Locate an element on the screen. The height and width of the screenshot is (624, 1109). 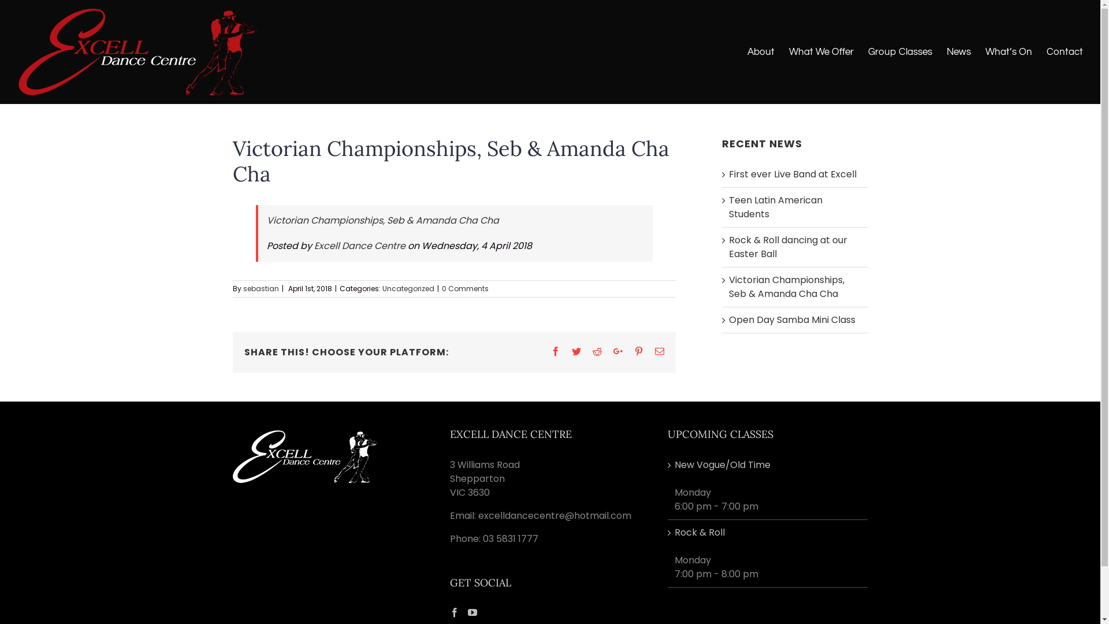
Email is located at coordinates (660, 351).